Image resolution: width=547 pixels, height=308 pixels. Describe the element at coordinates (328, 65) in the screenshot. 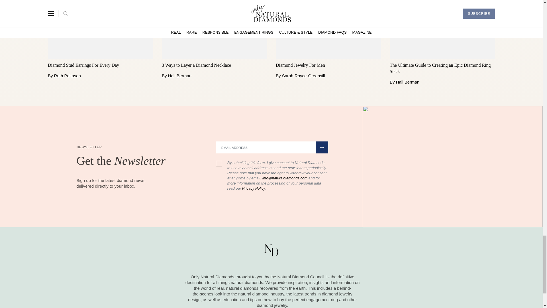

I see `Diamond Jewelry For Men` at that location.